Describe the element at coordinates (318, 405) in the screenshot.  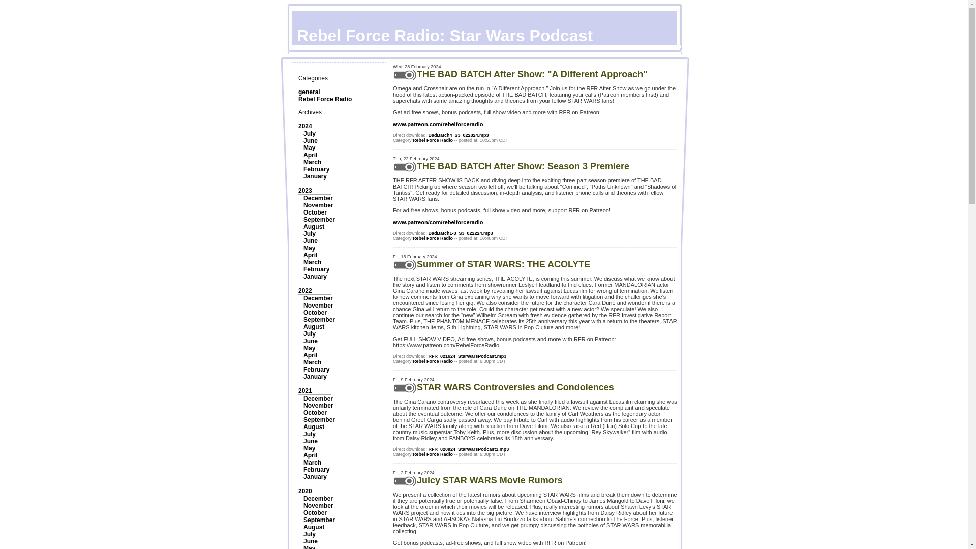
I see `November` at that location.